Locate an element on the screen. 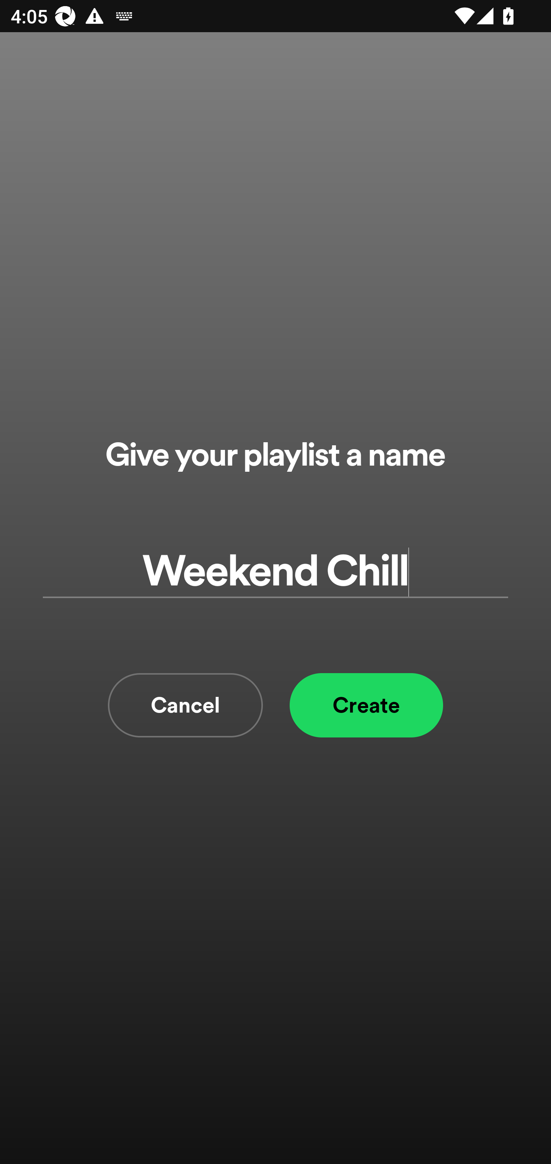 Image resolution: width=551 pixels, height=1164 pixels. Create is located at coordinates (366, 705).